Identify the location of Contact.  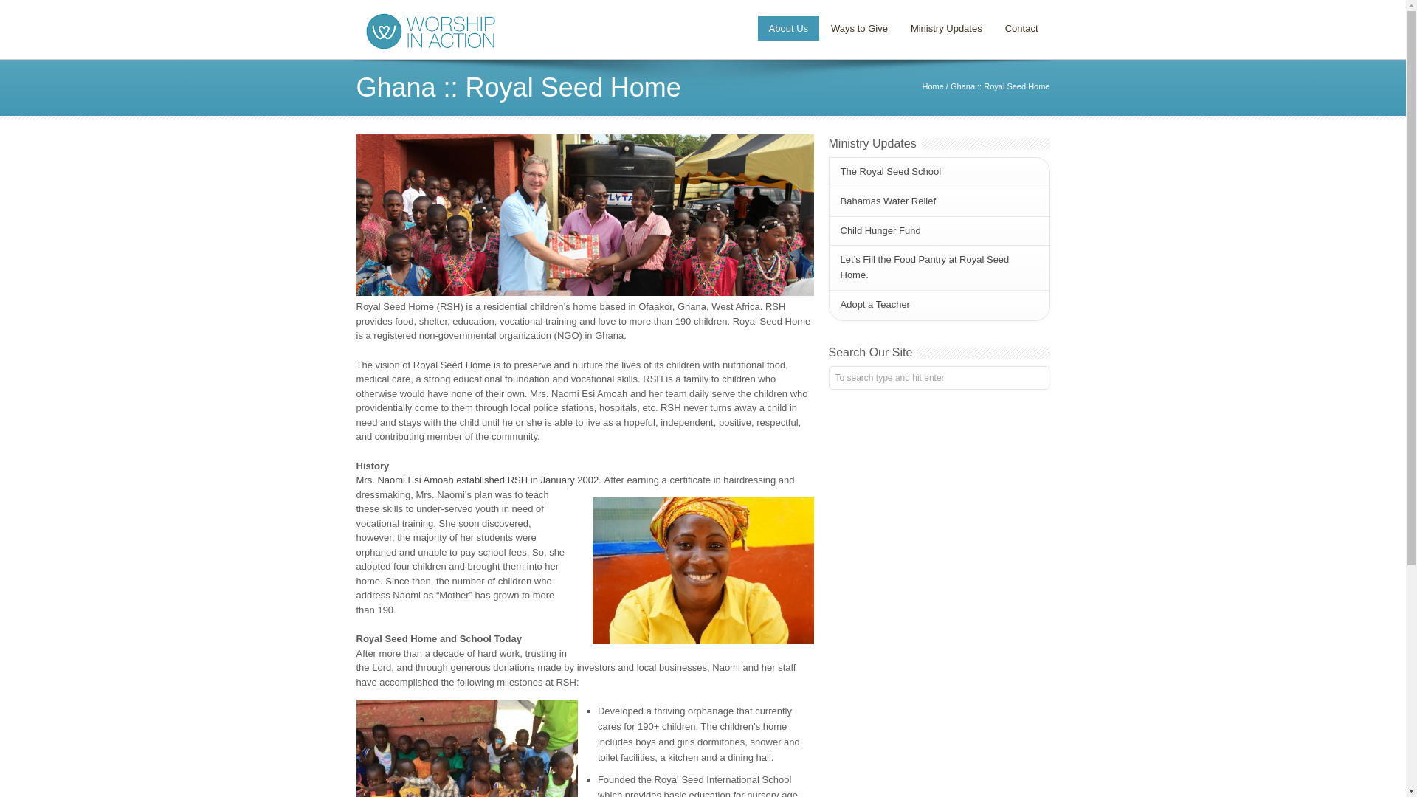
(1021, 28).